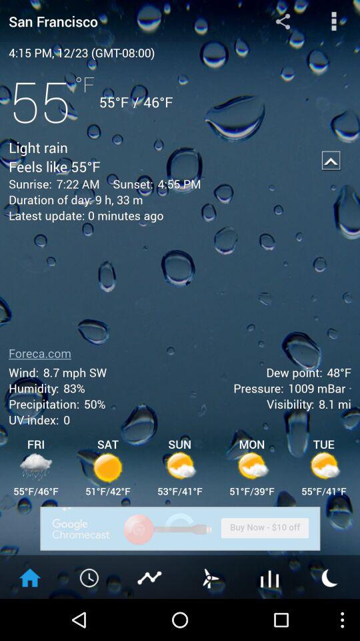 This screenshot has width=360, height=641. What do you see at coordinates (210, 577) in the screenshot?
I see `toggle windmill option` at bounding box center [210, 577].